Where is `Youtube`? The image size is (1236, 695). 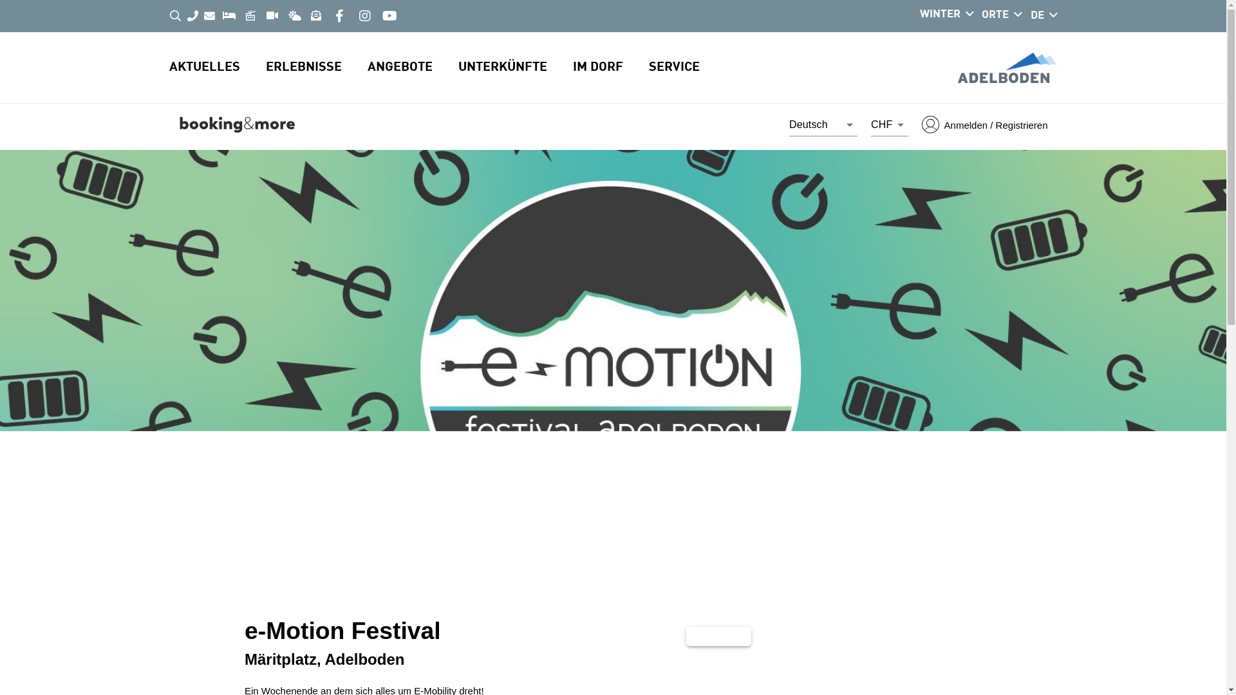 Youtube is located at coordinates (389, 16).